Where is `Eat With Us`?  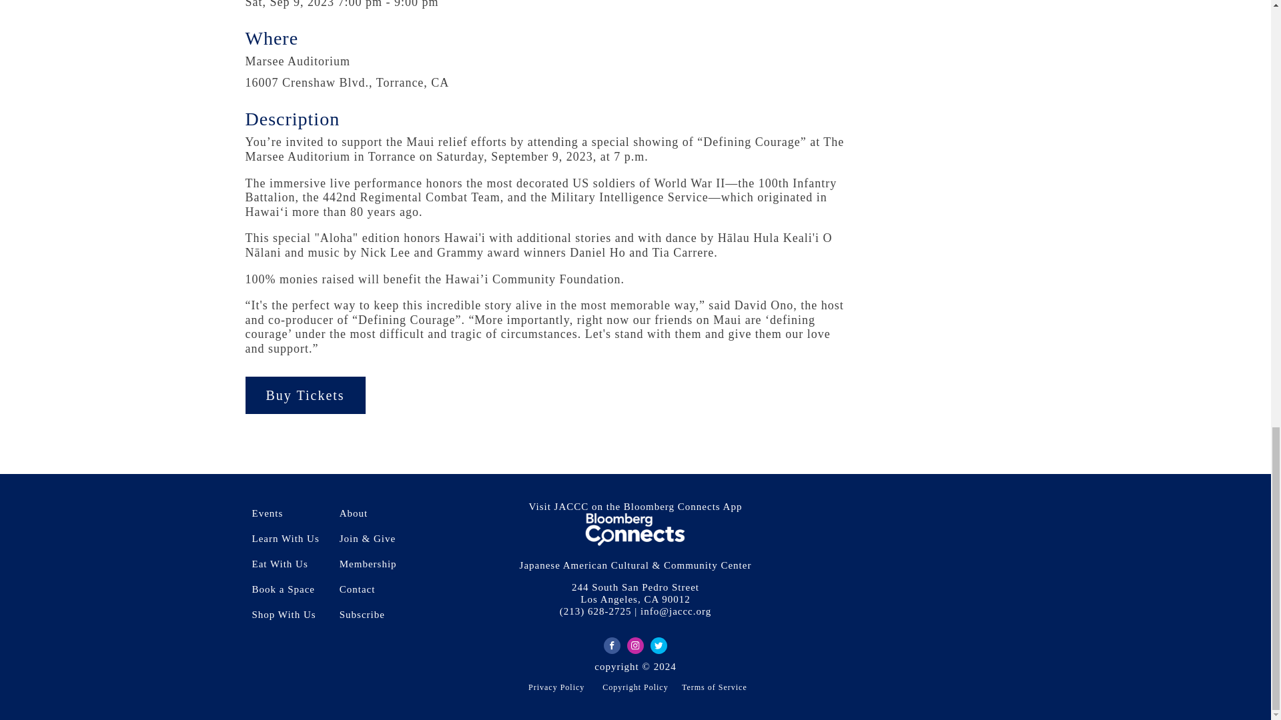 Eat With Us is located at coordinates (290, 564).